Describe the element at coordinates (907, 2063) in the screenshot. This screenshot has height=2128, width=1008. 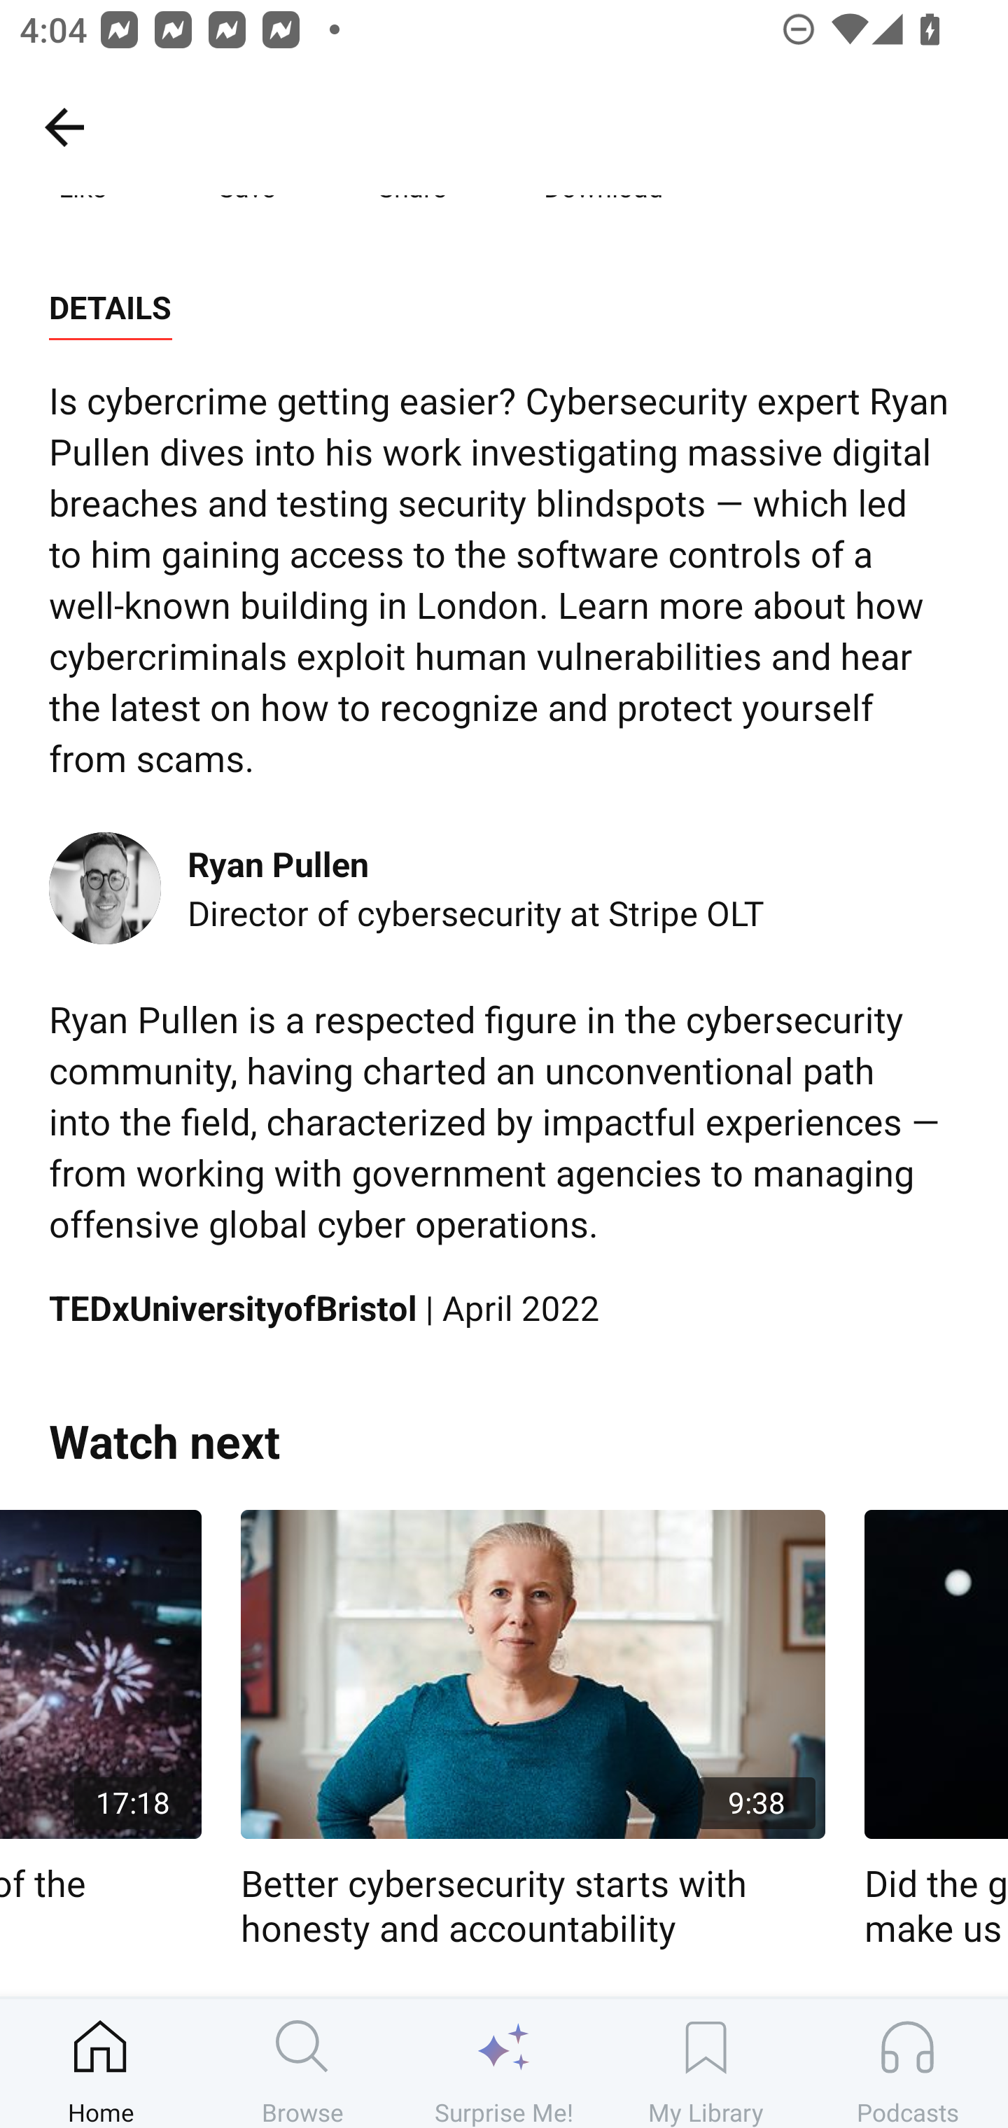
I see `Podcasts` at that location.